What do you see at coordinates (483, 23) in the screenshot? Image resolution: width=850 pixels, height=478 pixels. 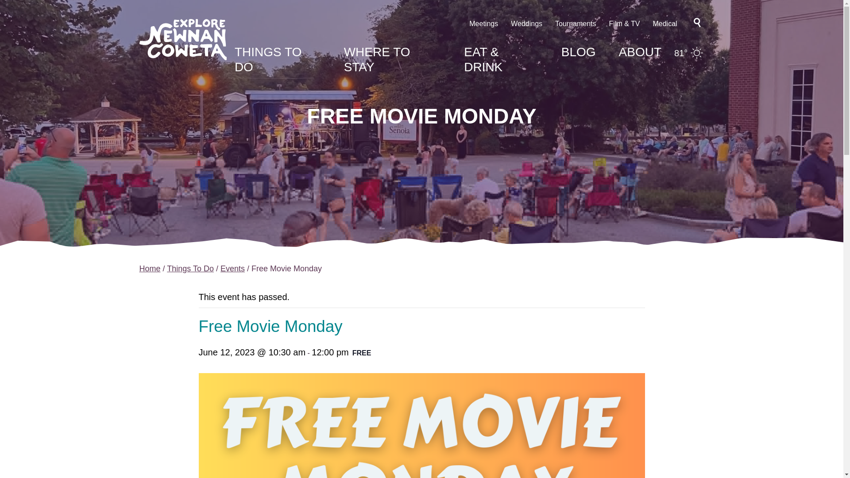 I see `Meetings` at bounding box center [483, 23].